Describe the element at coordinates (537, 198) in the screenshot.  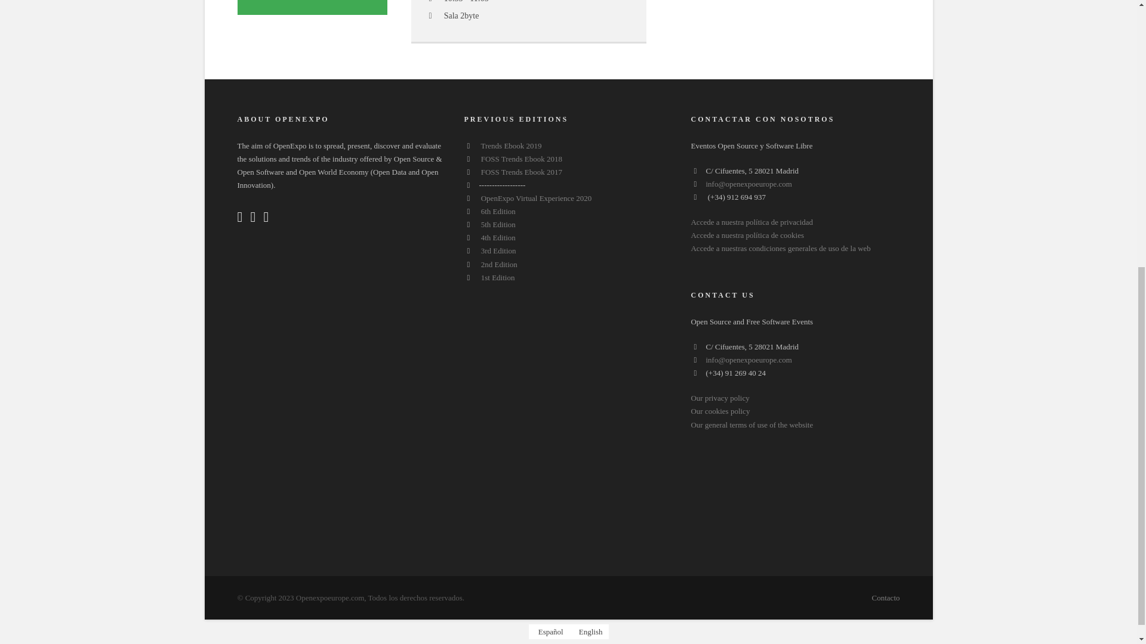
I see `OpenExpo Virtual Experience 2020` at that location.